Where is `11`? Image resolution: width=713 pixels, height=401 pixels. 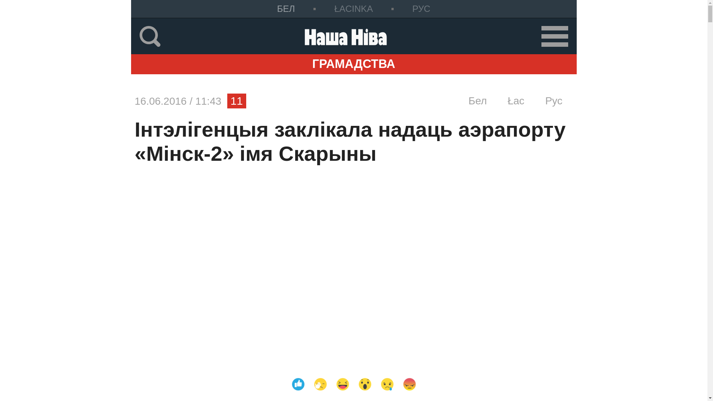 11 is located at coordinates (237, 101).